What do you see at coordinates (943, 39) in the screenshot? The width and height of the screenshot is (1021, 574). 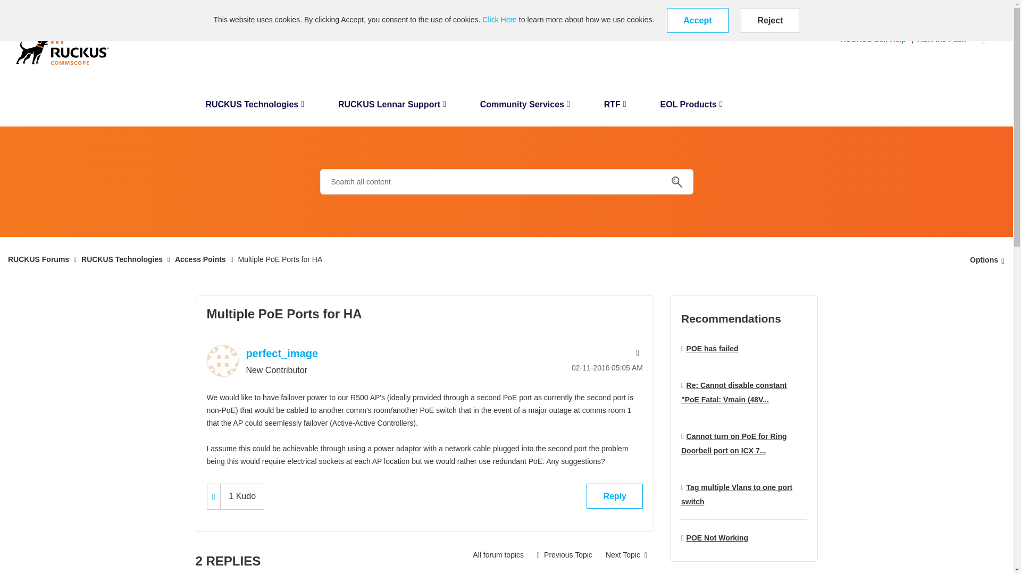 I see `ASK the Pack` at bounding box center [943, 39].